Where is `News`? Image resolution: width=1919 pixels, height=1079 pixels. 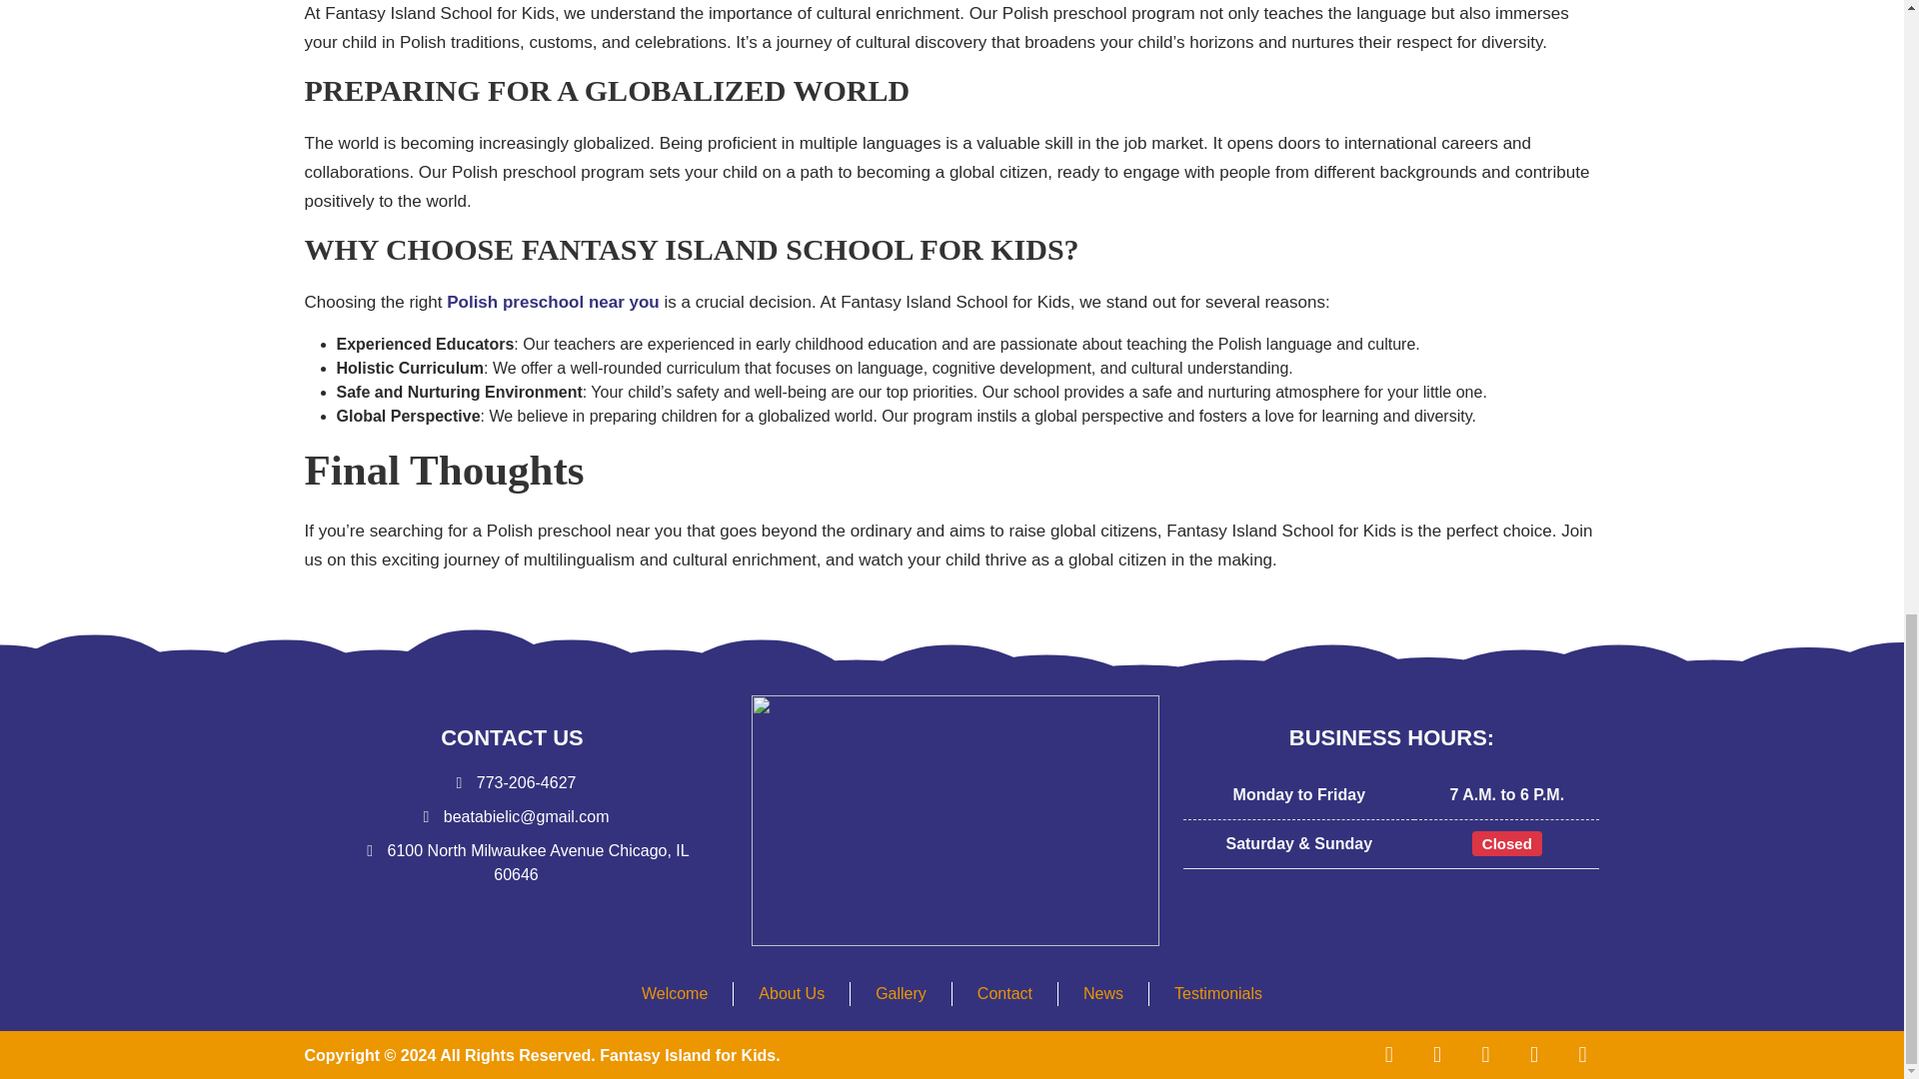
News is located at coordinates (1103, 993).